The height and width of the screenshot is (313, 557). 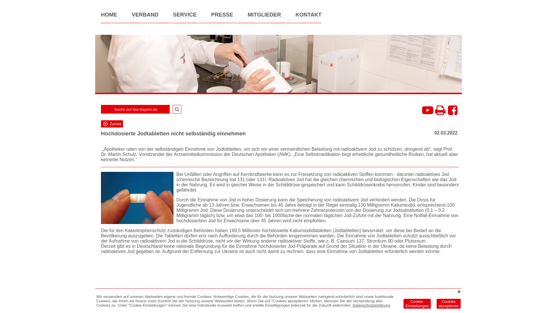 What do you see at coordinates (417, 304) in the screenshot?
I see `Cookie-Einstellungen` at bounding box center [417, 304].